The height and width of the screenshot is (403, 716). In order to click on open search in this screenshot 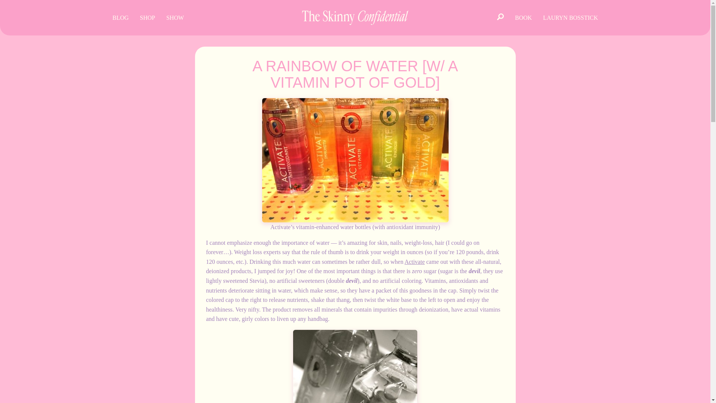, I will do `click(500, 17)`.